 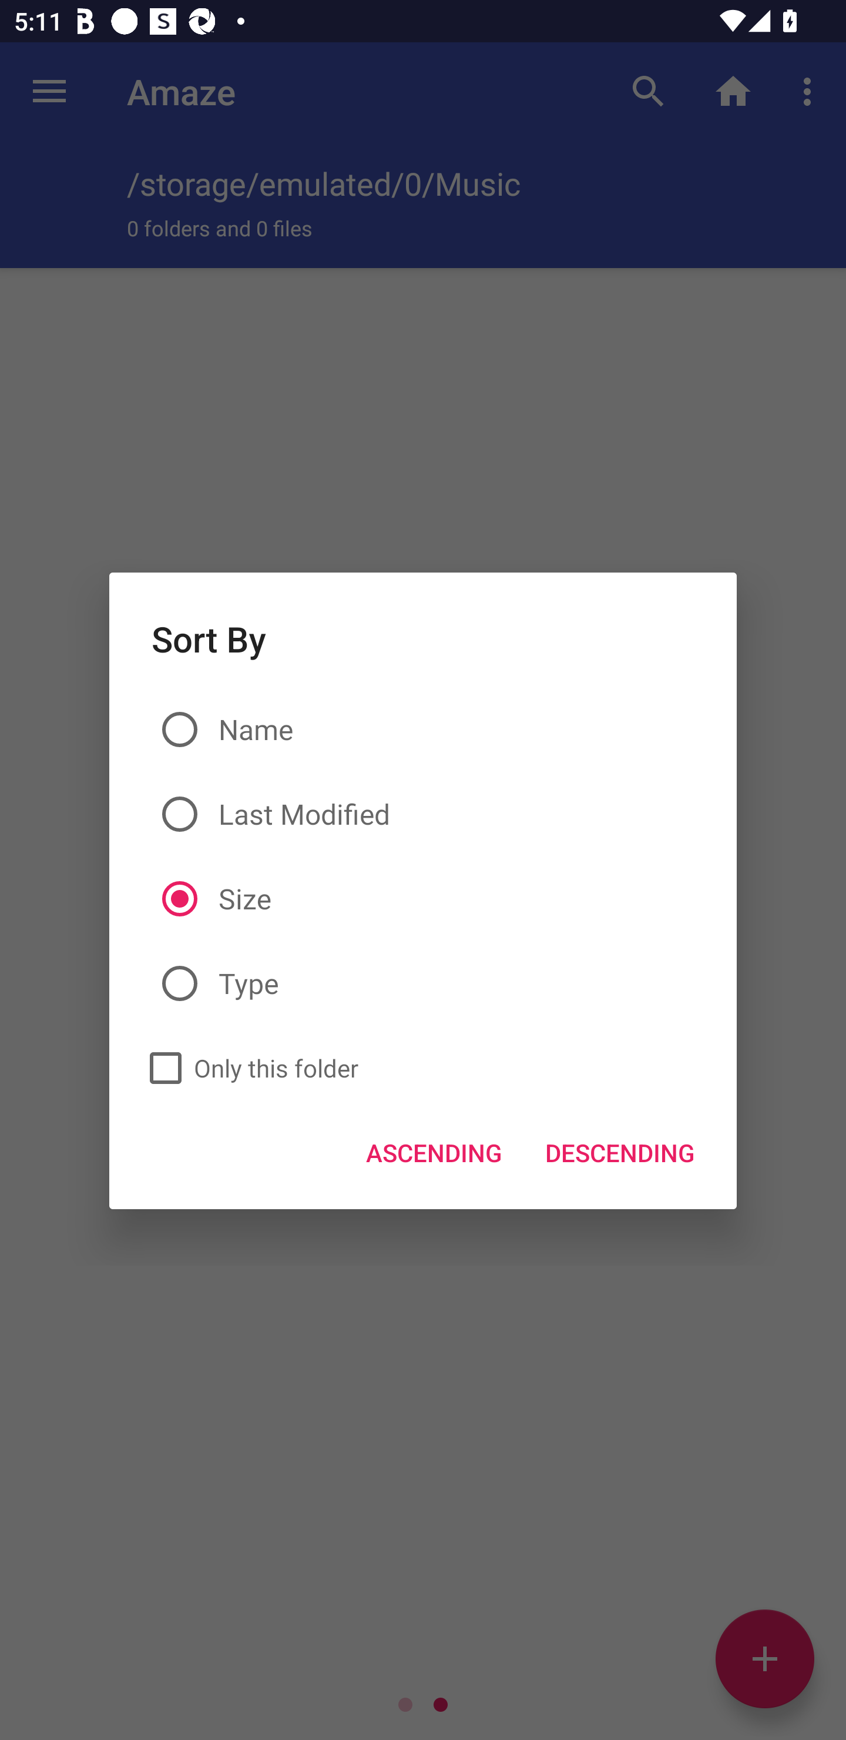 What do you see at coordinates (248, 1068) in the screenshot?
I see `Only this folder` at bounding box center [248, 1068].